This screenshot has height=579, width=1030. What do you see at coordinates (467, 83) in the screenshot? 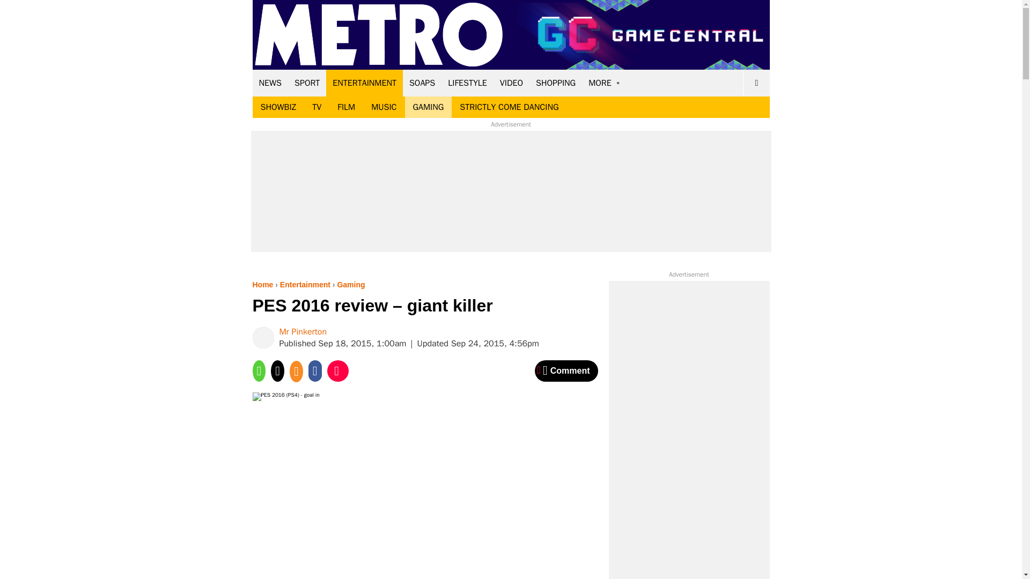
I see `LIFESTYLE` at bounding box center [467, 83].